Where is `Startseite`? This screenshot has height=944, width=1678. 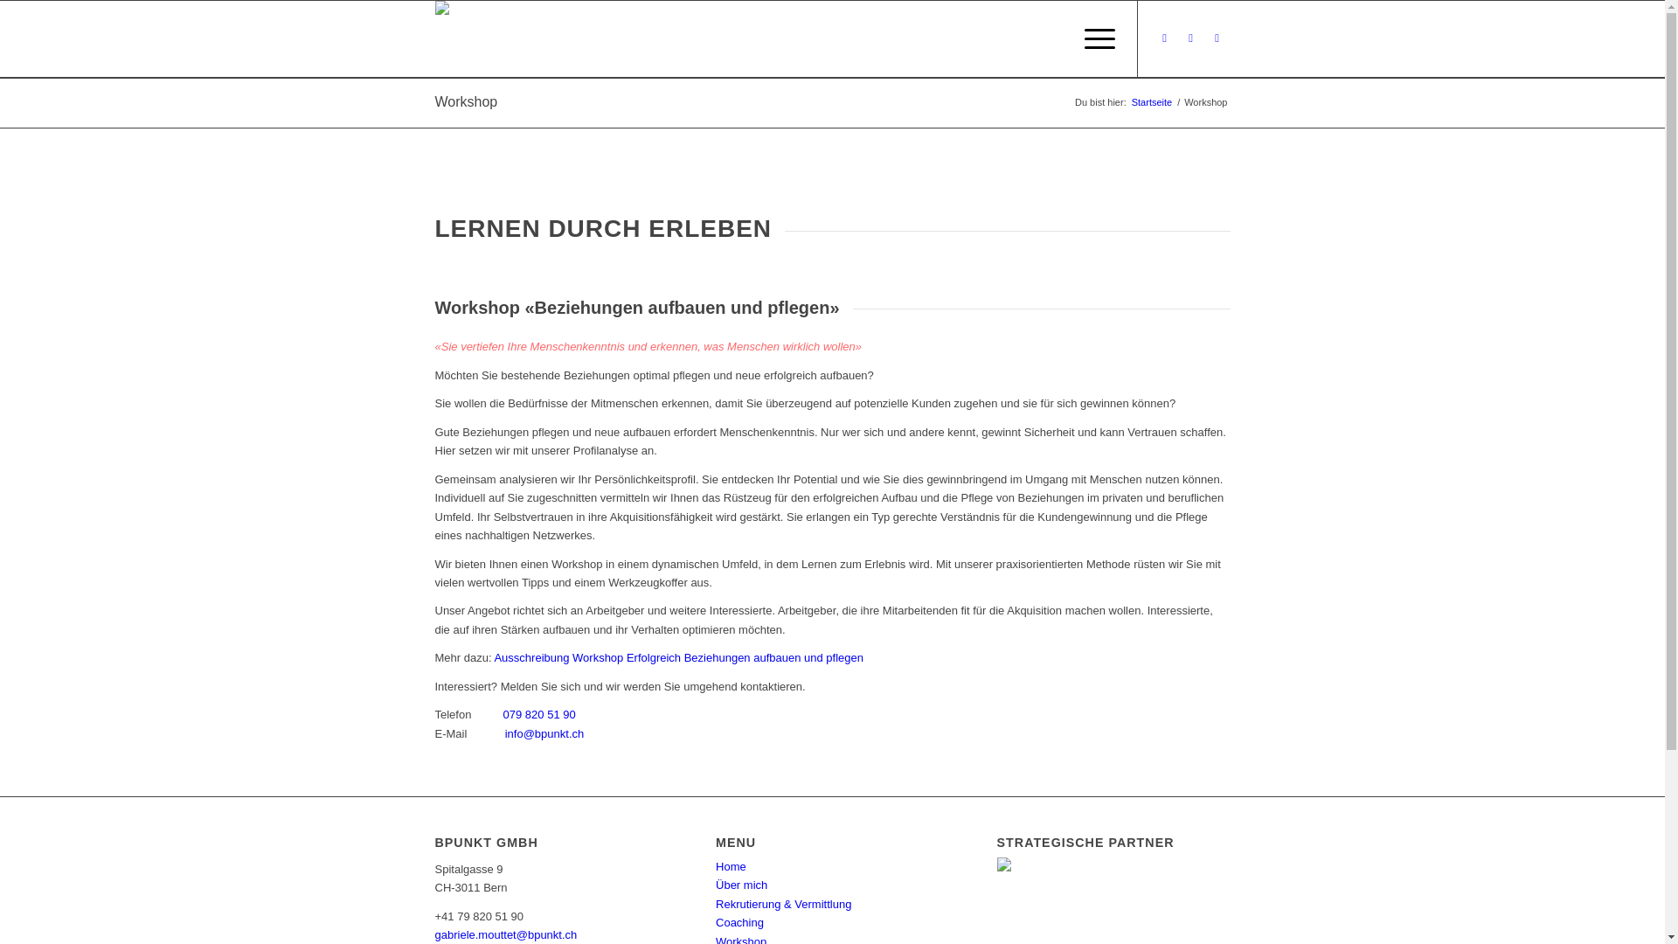 Startseite is located at coordinates (1152, 103).